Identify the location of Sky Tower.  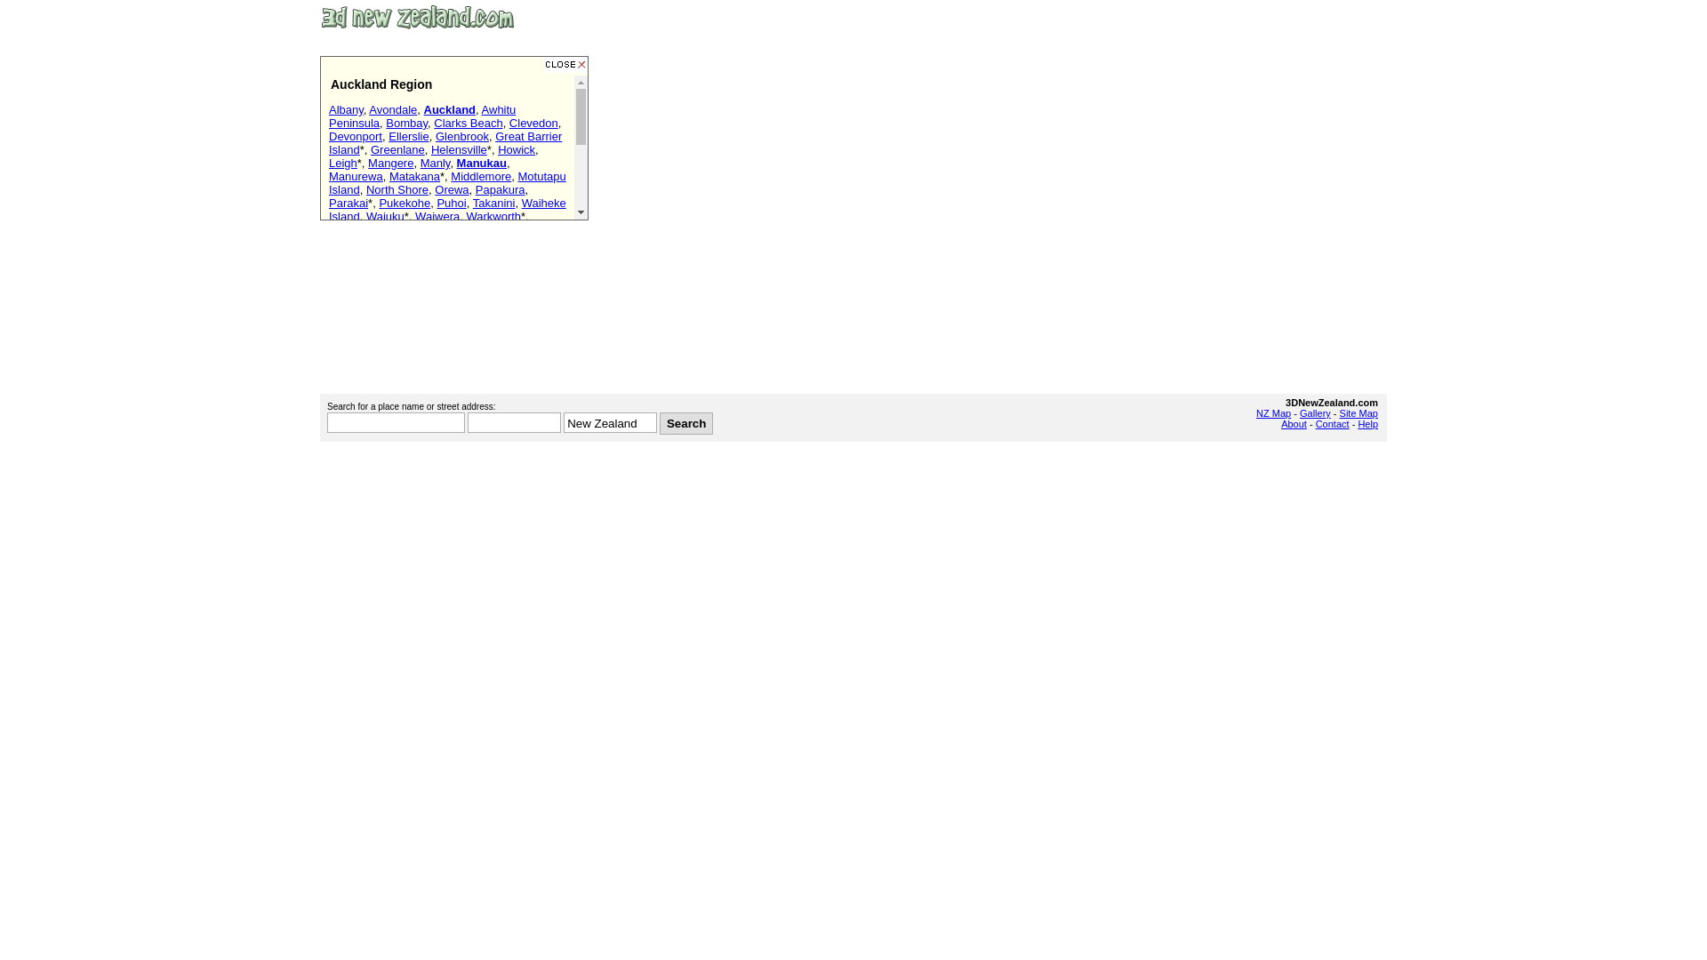
(507, 256).